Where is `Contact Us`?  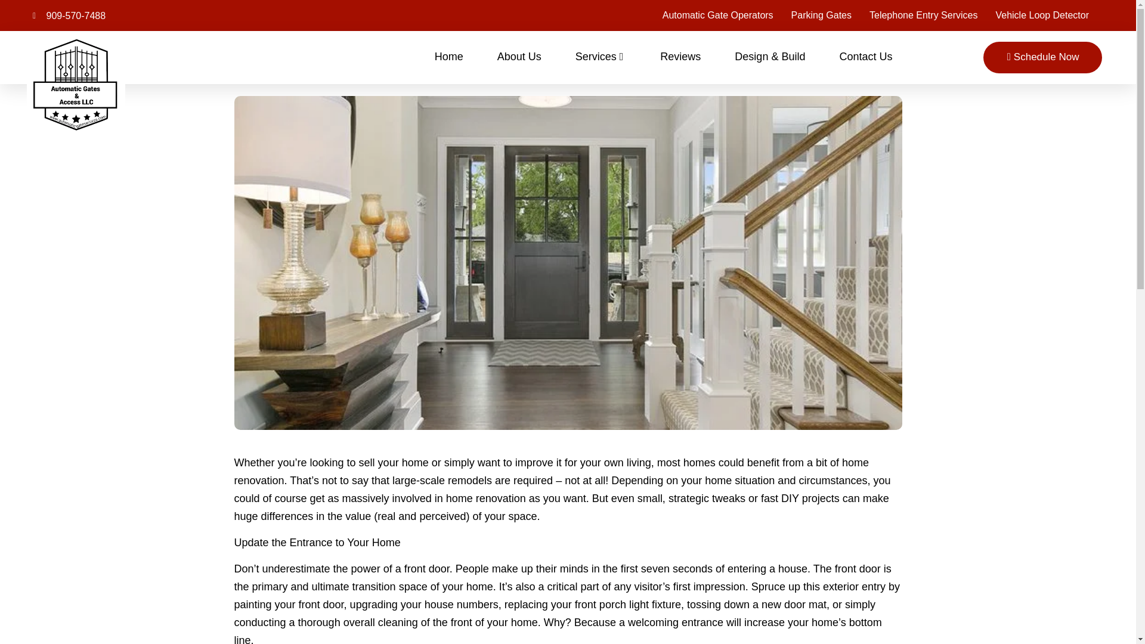 Contact Us is located at coordinates (865, 57).